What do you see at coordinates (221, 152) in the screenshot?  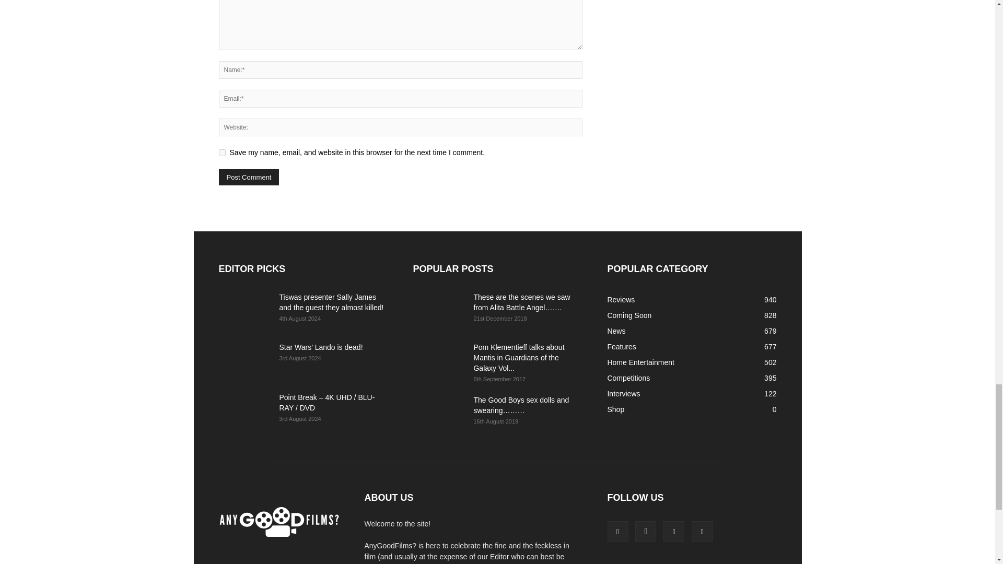 I see `yes` at bounding box center [221, 152].